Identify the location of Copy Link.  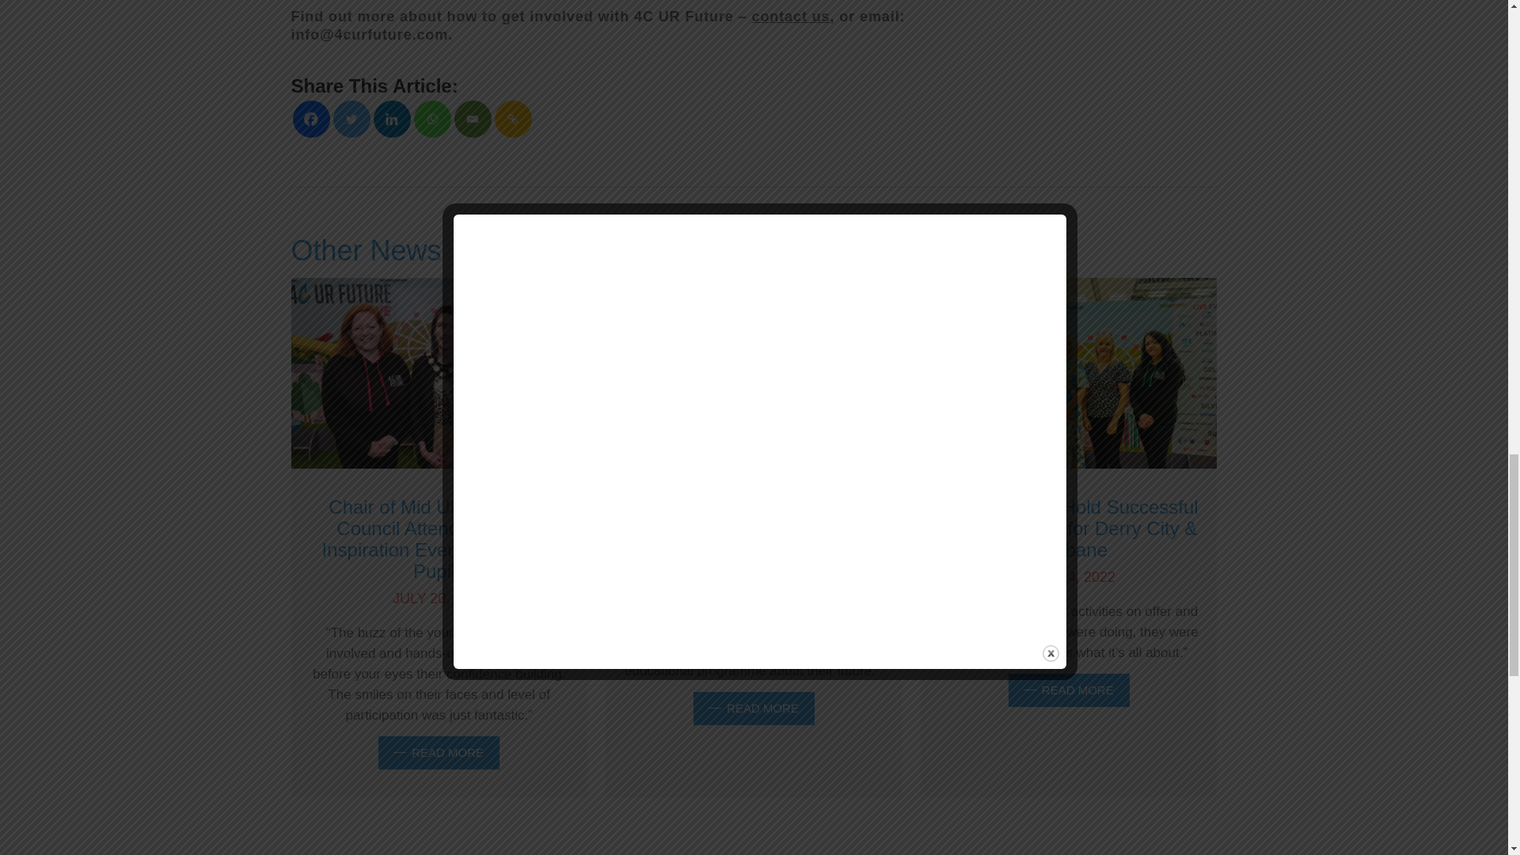
(512, 119).